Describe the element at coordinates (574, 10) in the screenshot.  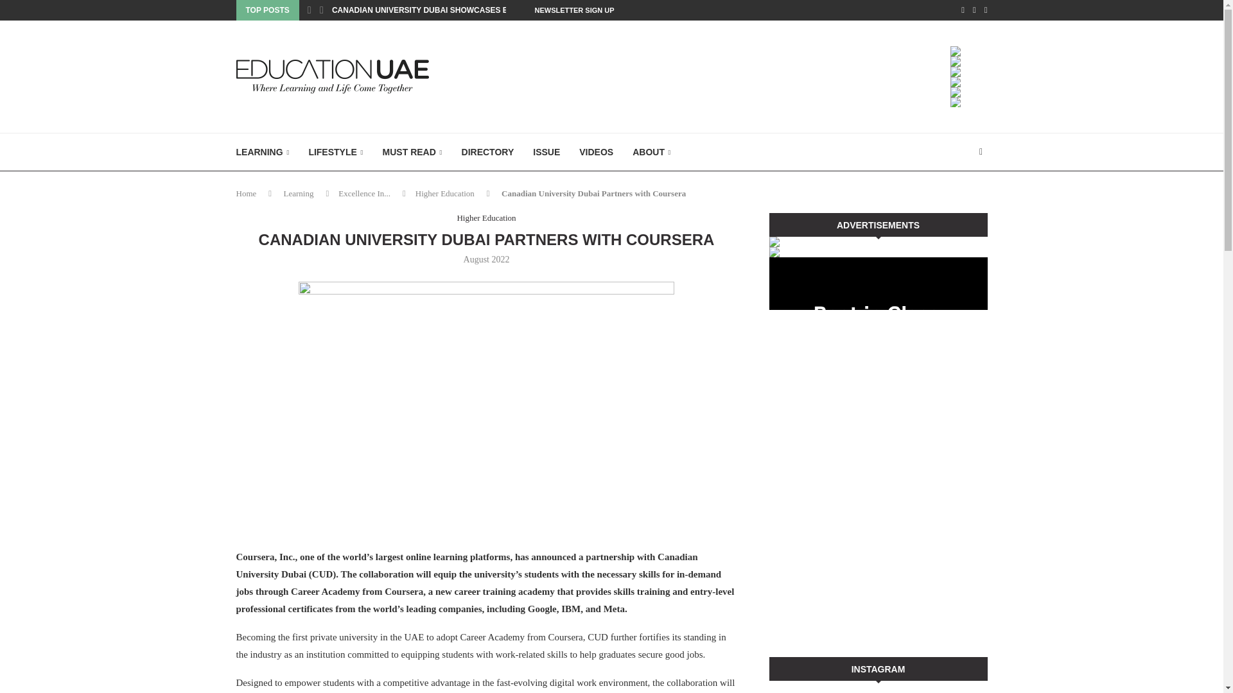
I see `NEWSLETTER SIGN UP` at that location.